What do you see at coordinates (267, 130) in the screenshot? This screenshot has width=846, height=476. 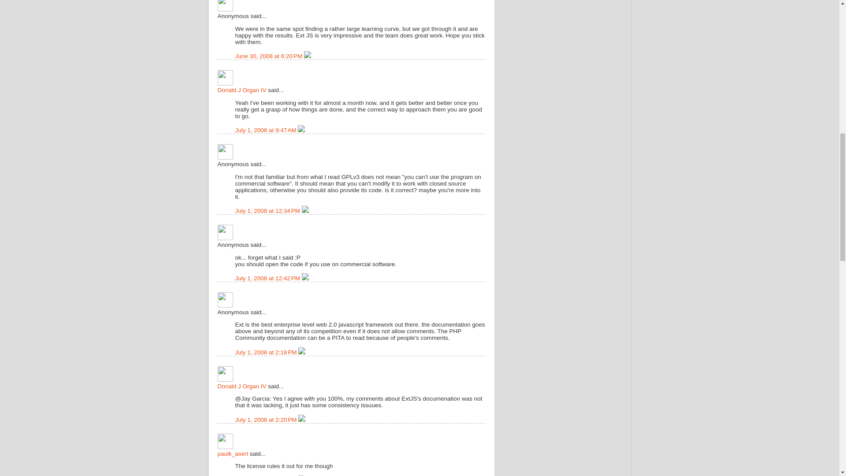 I see `comment permalink` at bounding box center [267, 130].